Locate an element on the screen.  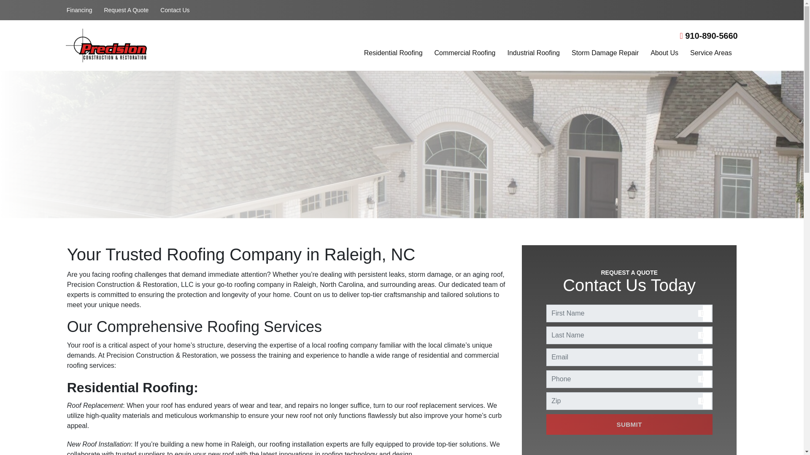
Industrial Roofing is located at coordinates (533, 54).